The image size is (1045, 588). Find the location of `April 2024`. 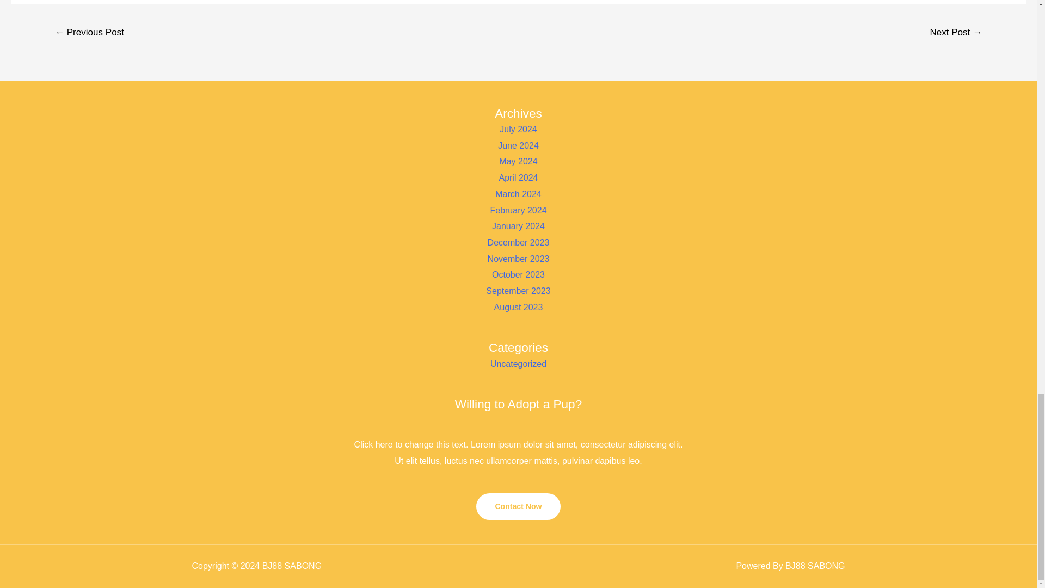

April 2024 is located at coordinates (518, 177).